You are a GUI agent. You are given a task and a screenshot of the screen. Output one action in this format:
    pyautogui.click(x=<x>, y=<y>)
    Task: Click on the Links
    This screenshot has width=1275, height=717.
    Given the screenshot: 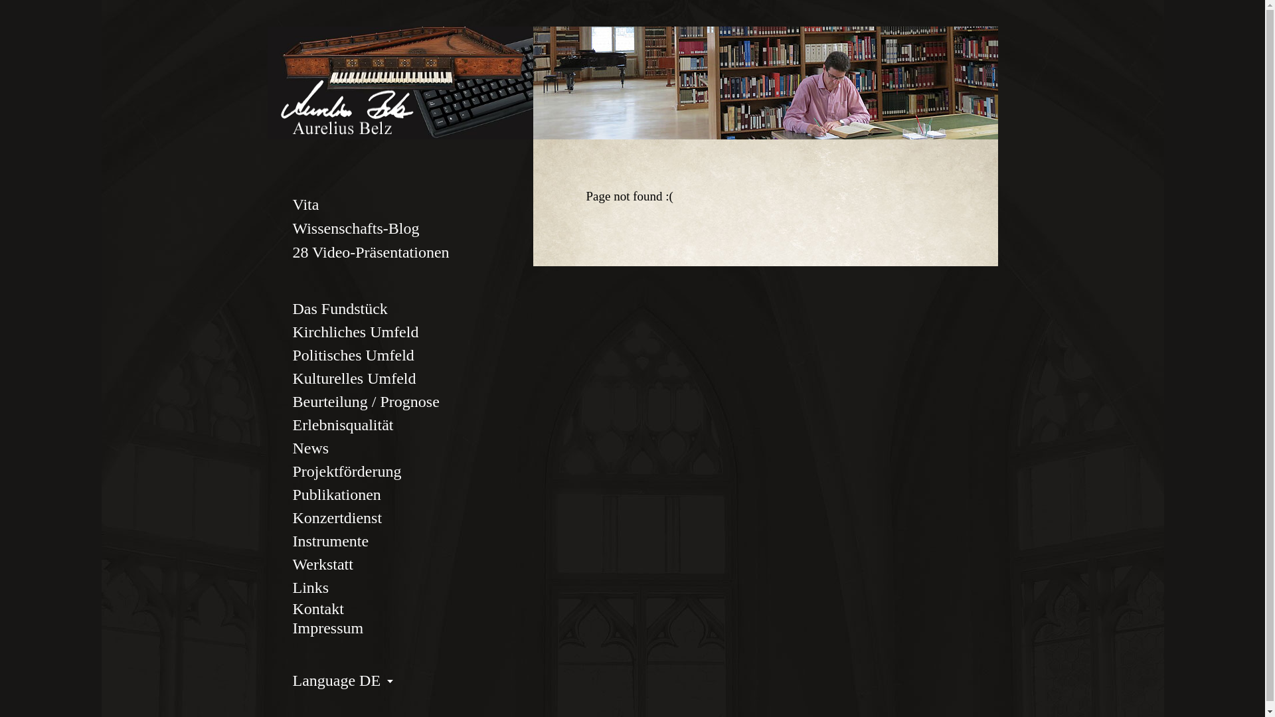 What is the action you would take?
    pyautogui.click(x=311, y=588)
    